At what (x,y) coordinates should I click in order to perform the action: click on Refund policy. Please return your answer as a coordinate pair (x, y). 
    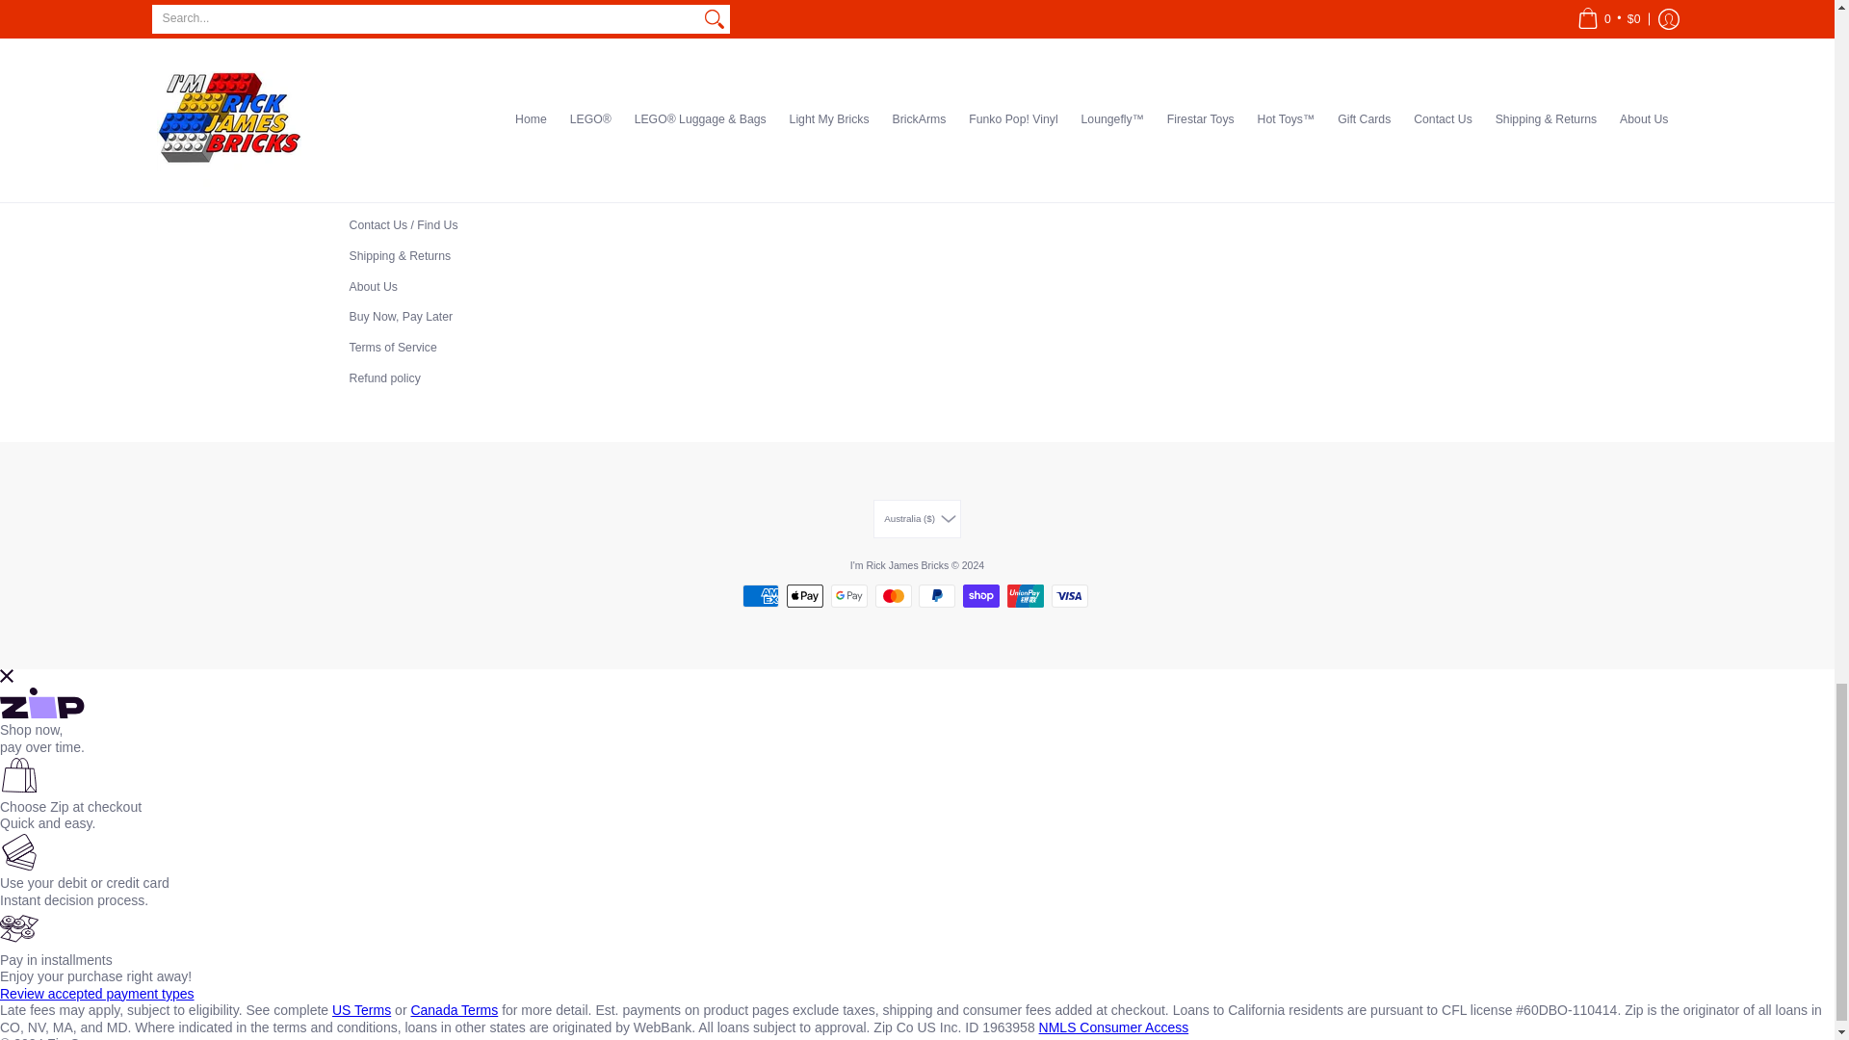
    Looking at the image, I should click on (385, 377).